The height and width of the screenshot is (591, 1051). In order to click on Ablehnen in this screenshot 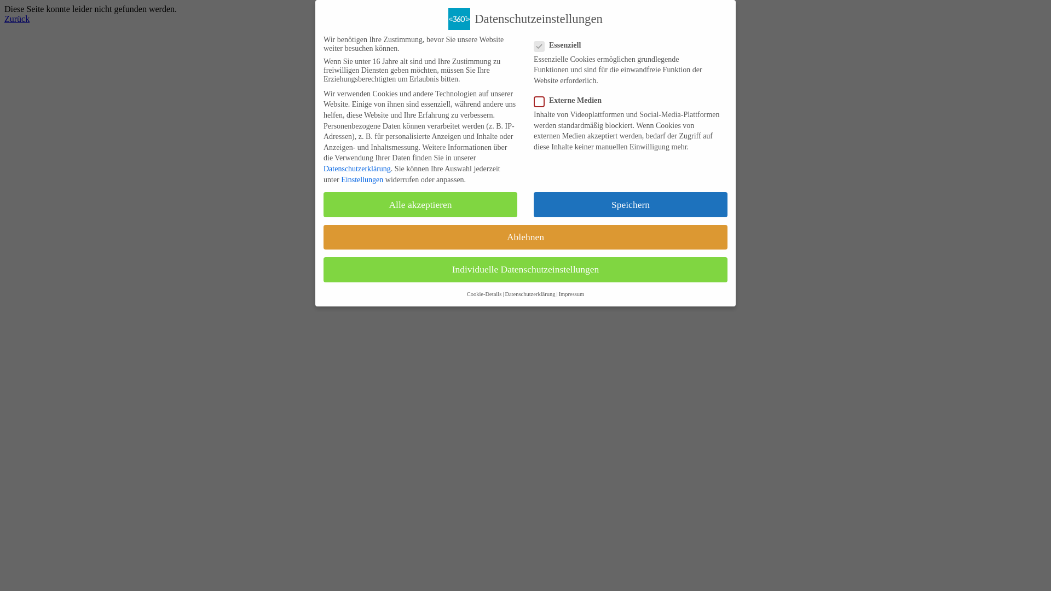, I will do `click(525, 237)`.